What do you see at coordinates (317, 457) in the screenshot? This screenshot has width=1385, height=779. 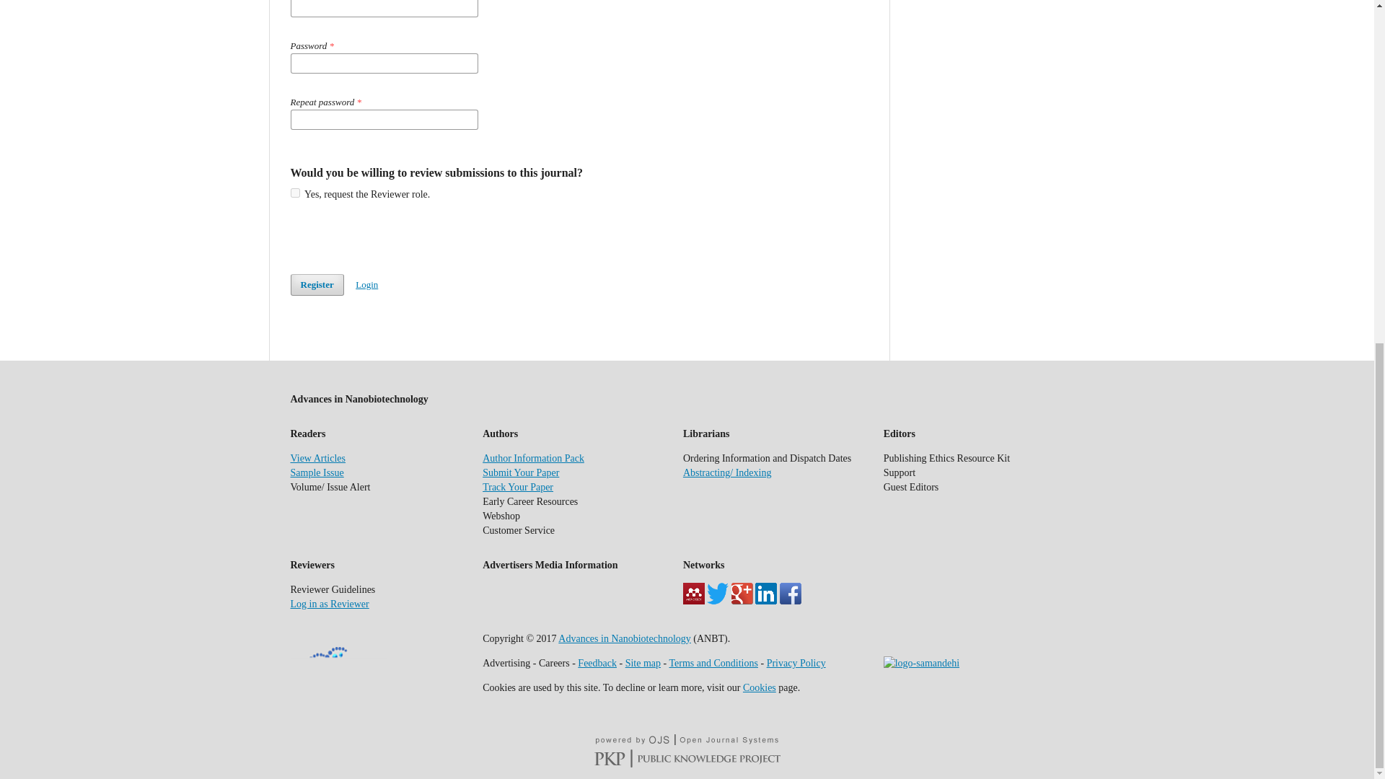 I see `View Articles` at bounding box center [317, 457].